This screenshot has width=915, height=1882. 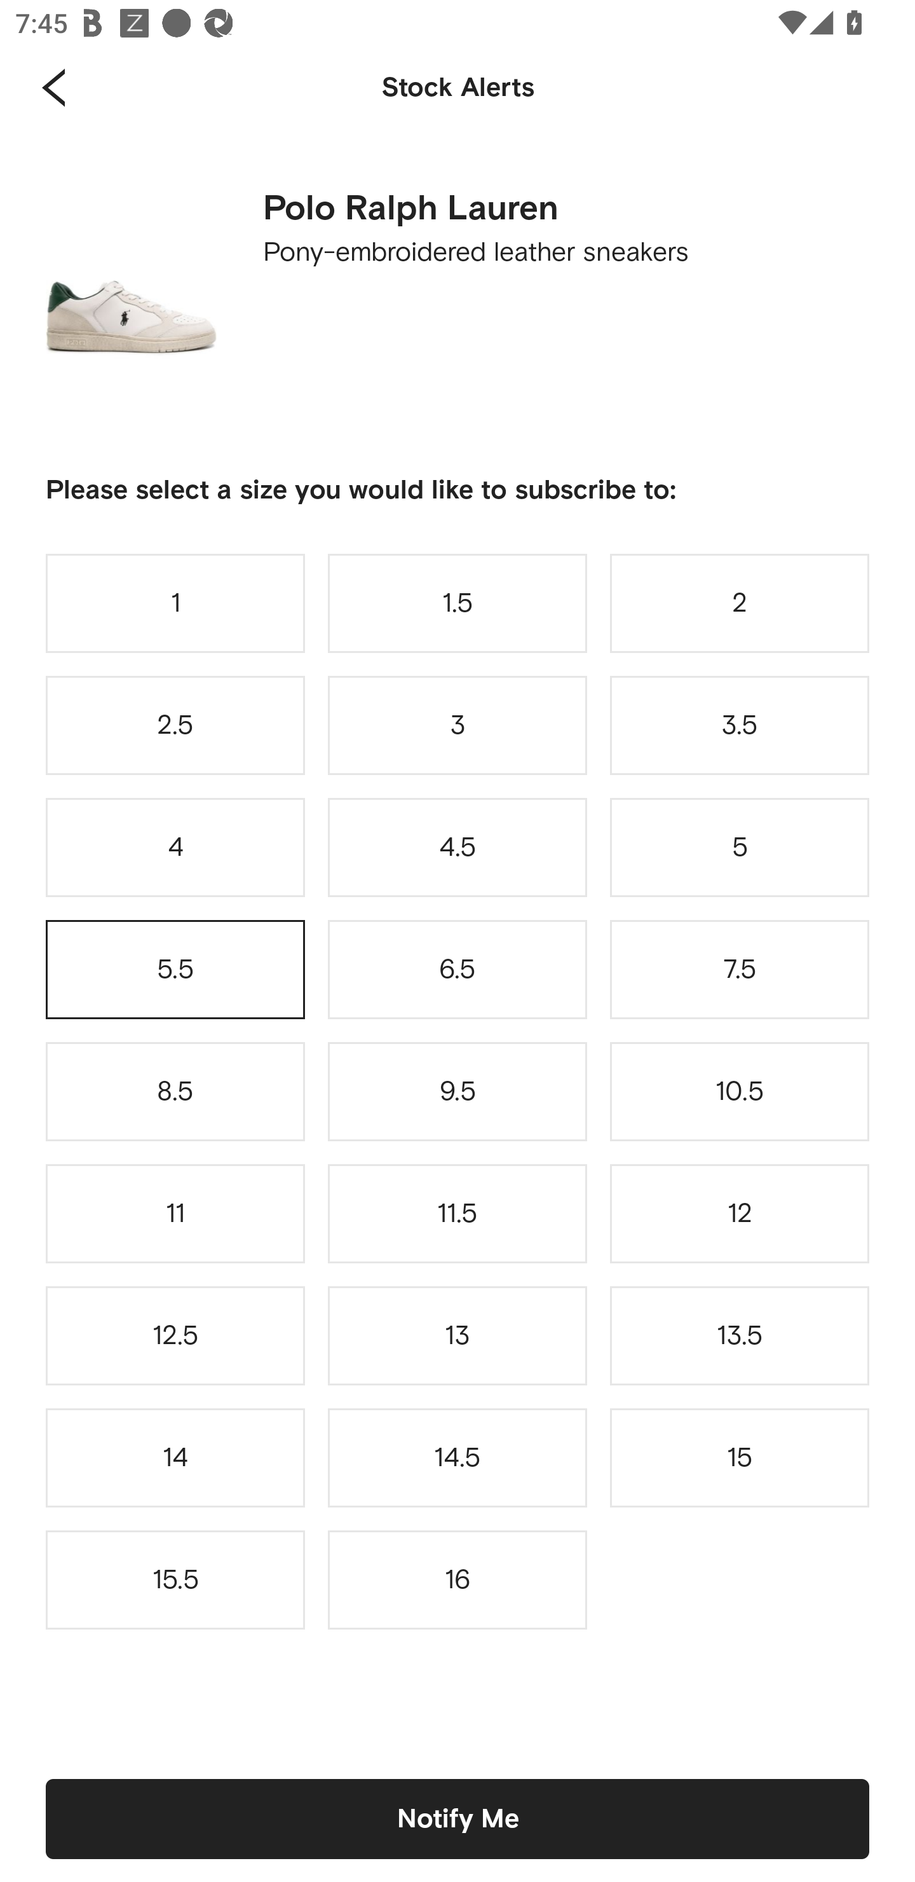 I want to click on Notify Me, so click(x=457, y=1818).